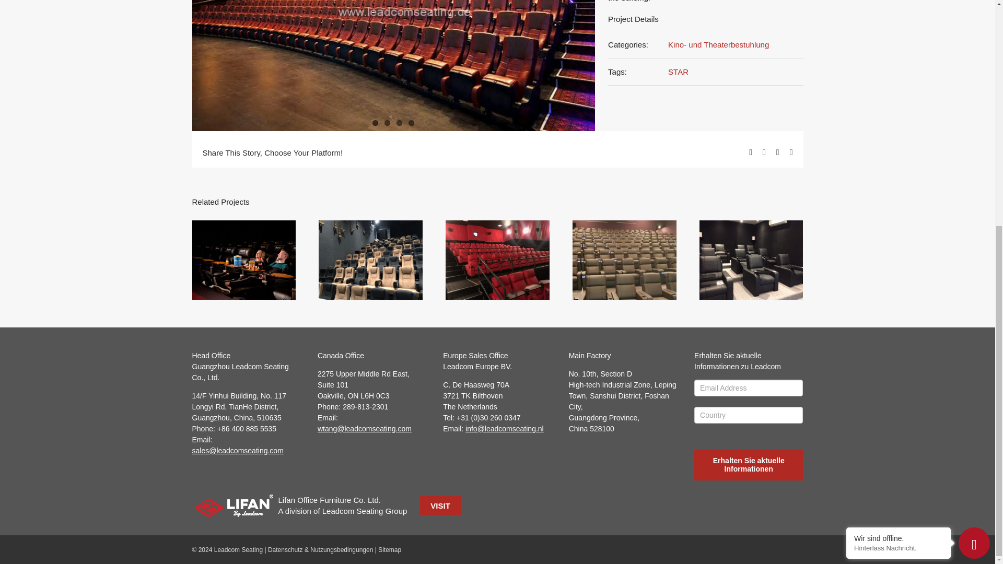  I want to click on Hinterlass Nachricht., so click(899, 175).